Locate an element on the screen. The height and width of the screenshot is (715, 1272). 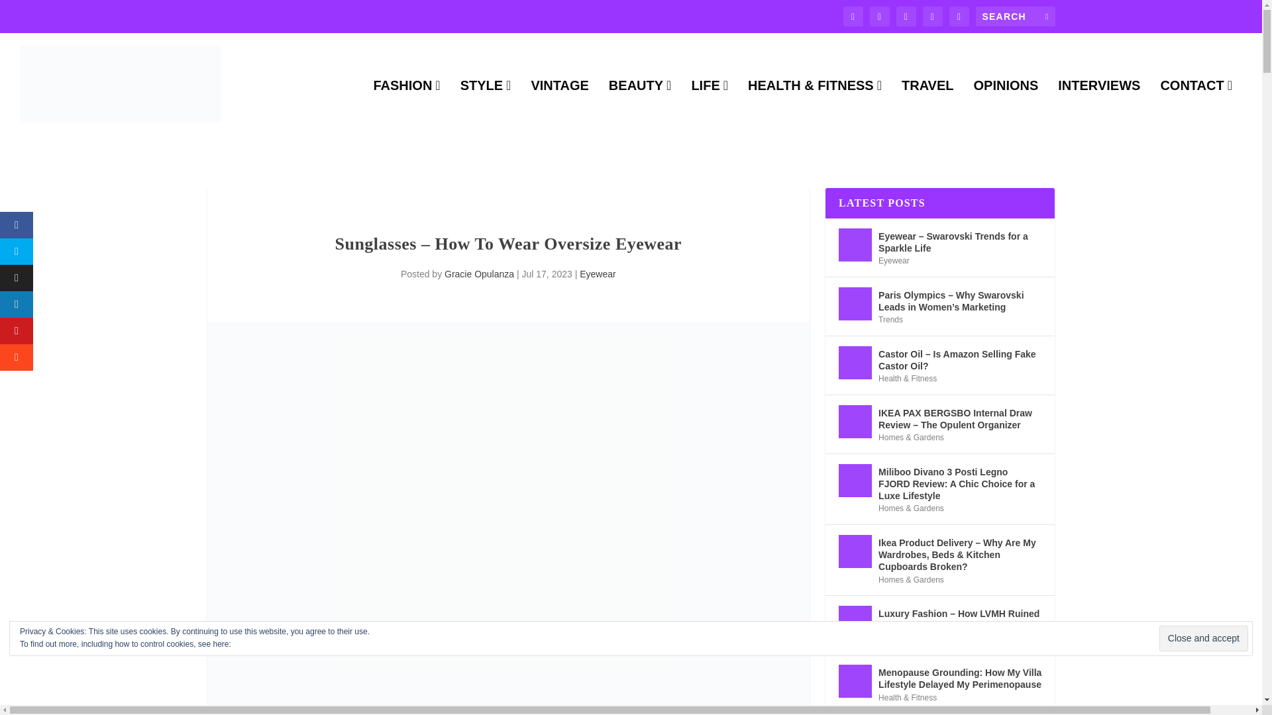
Posts by Gracie Opulanza is located at coordinates (478, 274).